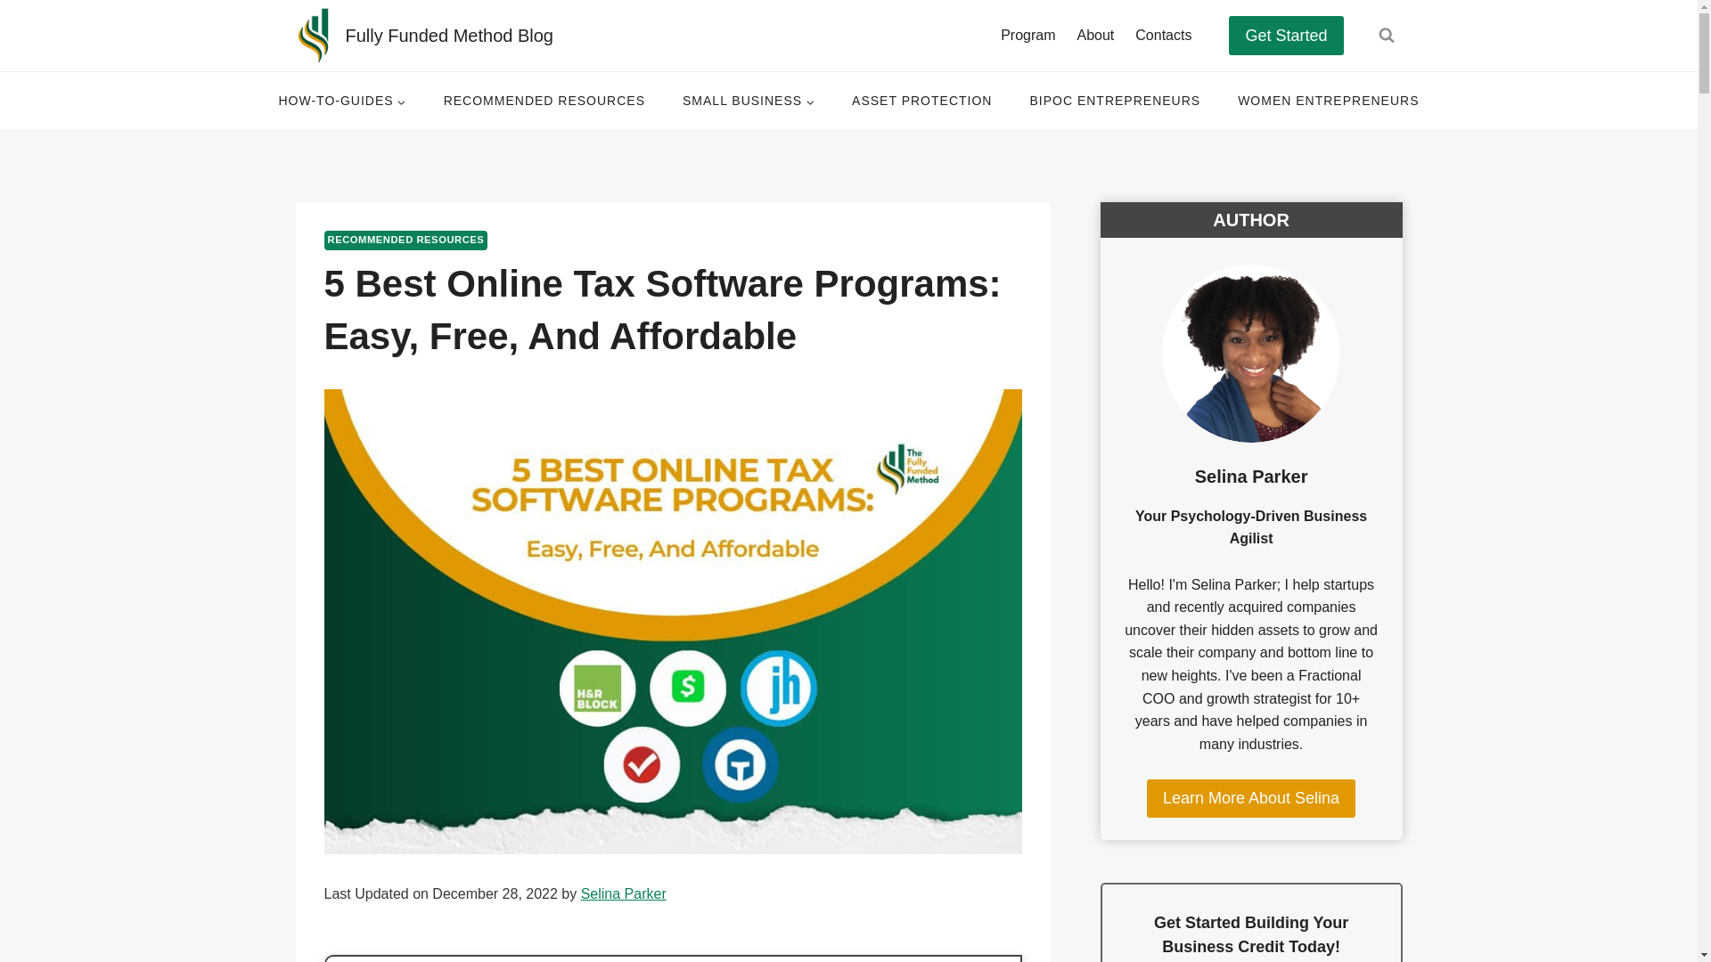 This screenshot has width=1711, height=962. What do you see at coordinates (1028, 36) in the screenshot?
I see `Program` at bounding box center [1028, 36].